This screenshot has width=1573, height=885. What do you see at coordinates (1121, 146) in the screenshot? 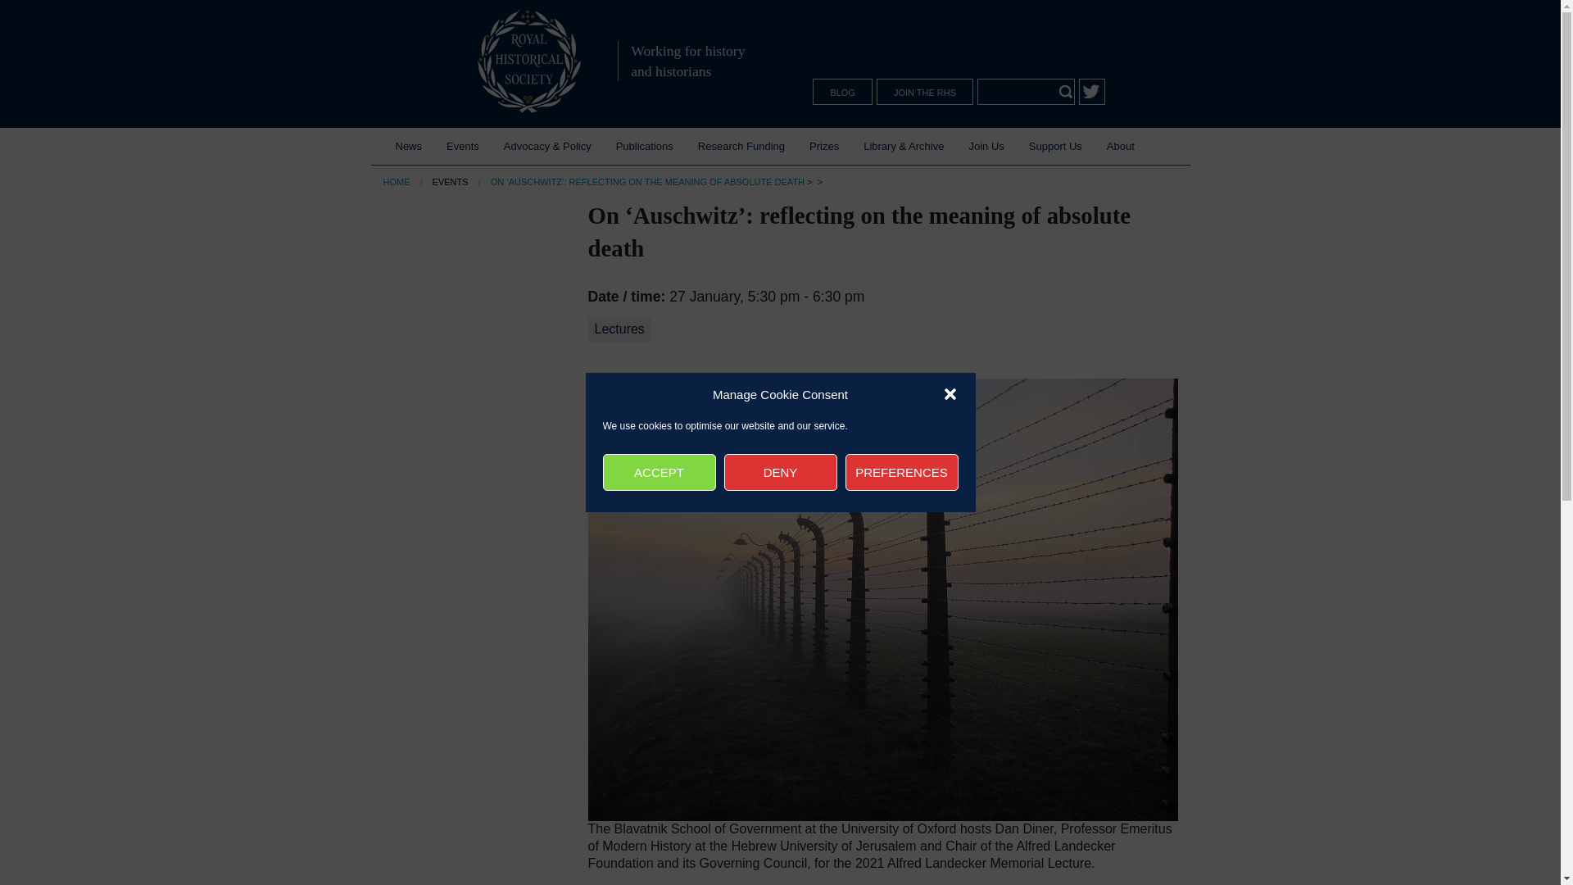
I see `About` at bounding box center [1121, 146].